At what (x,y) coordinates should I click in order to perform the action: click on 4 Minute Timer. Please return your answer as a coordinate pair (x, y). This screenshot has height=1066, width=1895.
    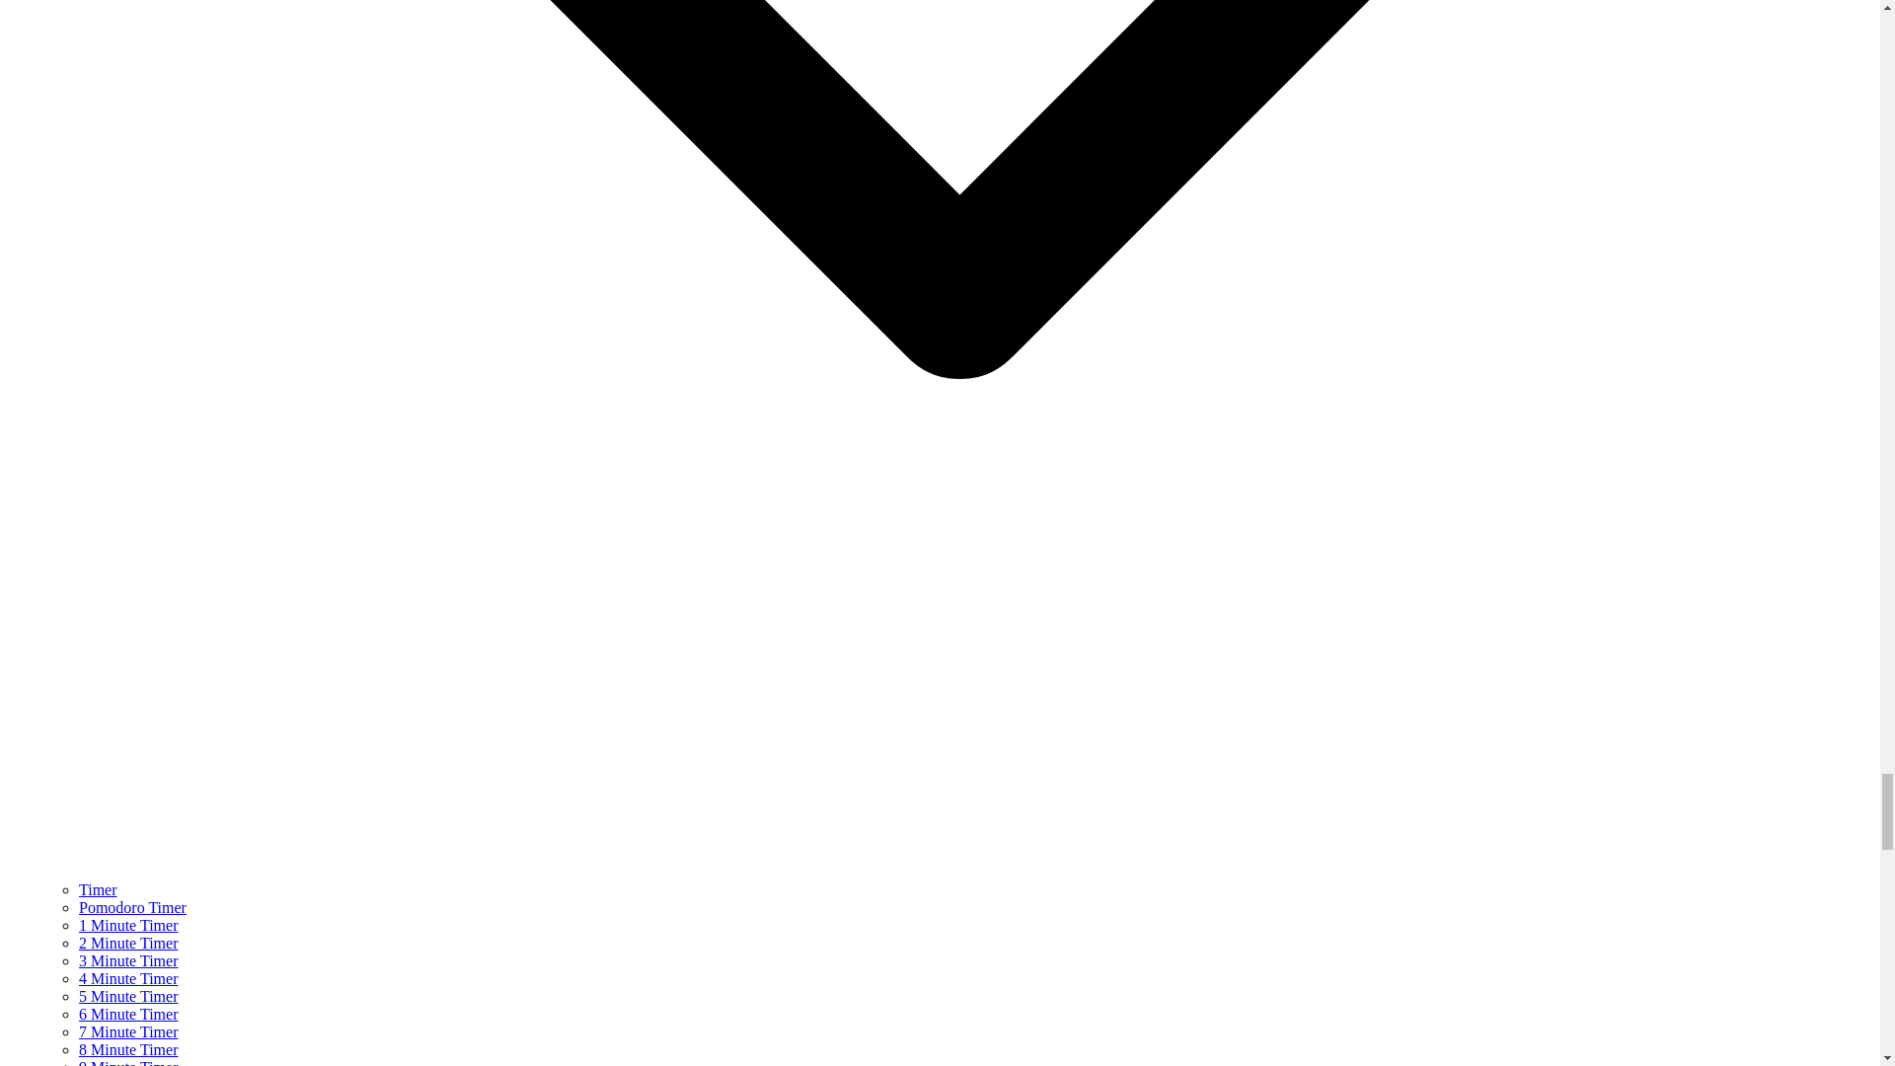
    Looking at the image, I should click on (128, 978).